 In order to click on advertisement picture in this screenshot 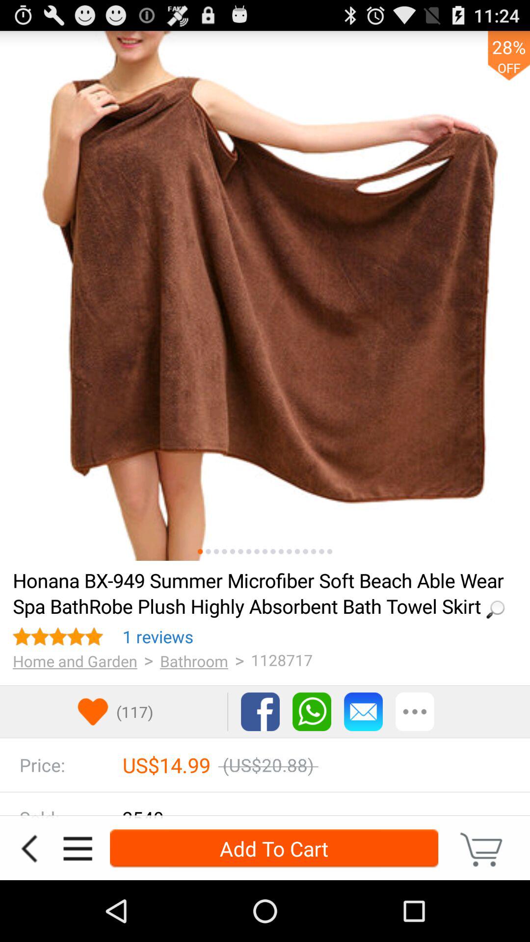, I will do `click(265, 296)`.